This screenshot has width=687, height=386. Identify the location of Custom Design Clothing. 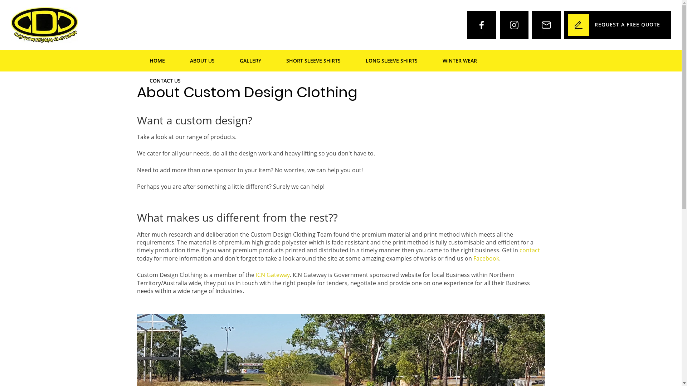
(44, 24).